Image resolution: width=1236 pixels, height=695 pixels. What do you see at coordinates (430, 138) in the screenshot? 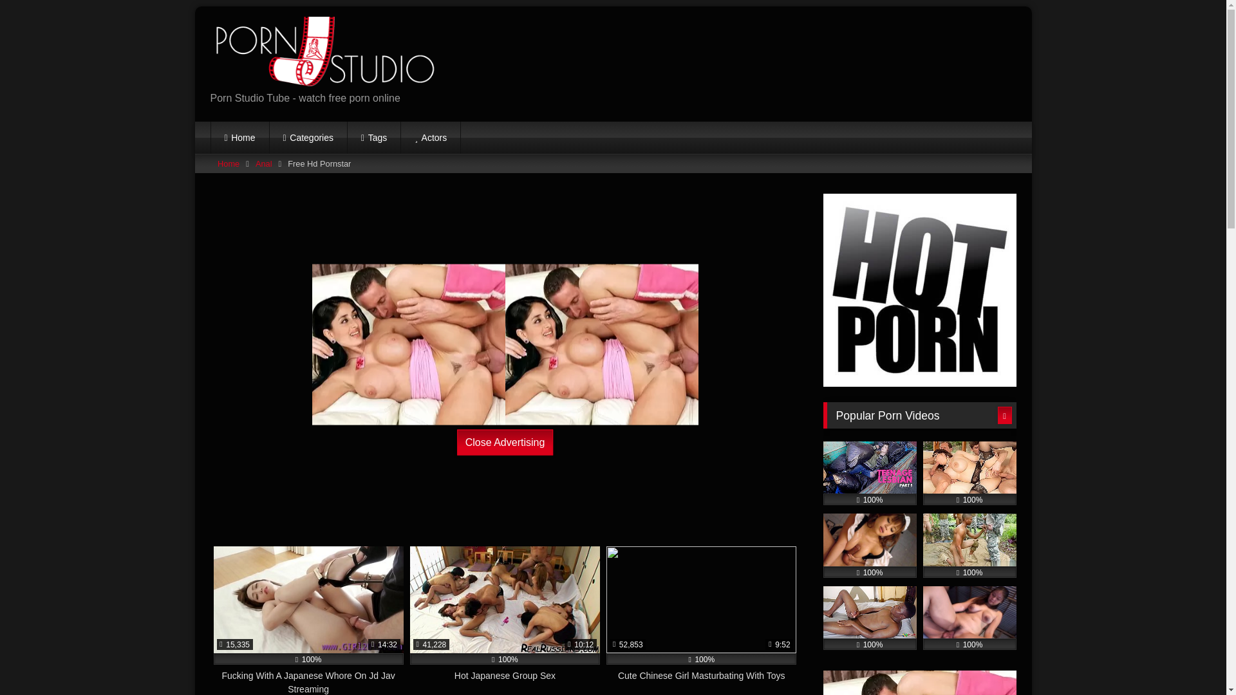
I see `Porn Studio Actors` at bounding box center [430, 138].